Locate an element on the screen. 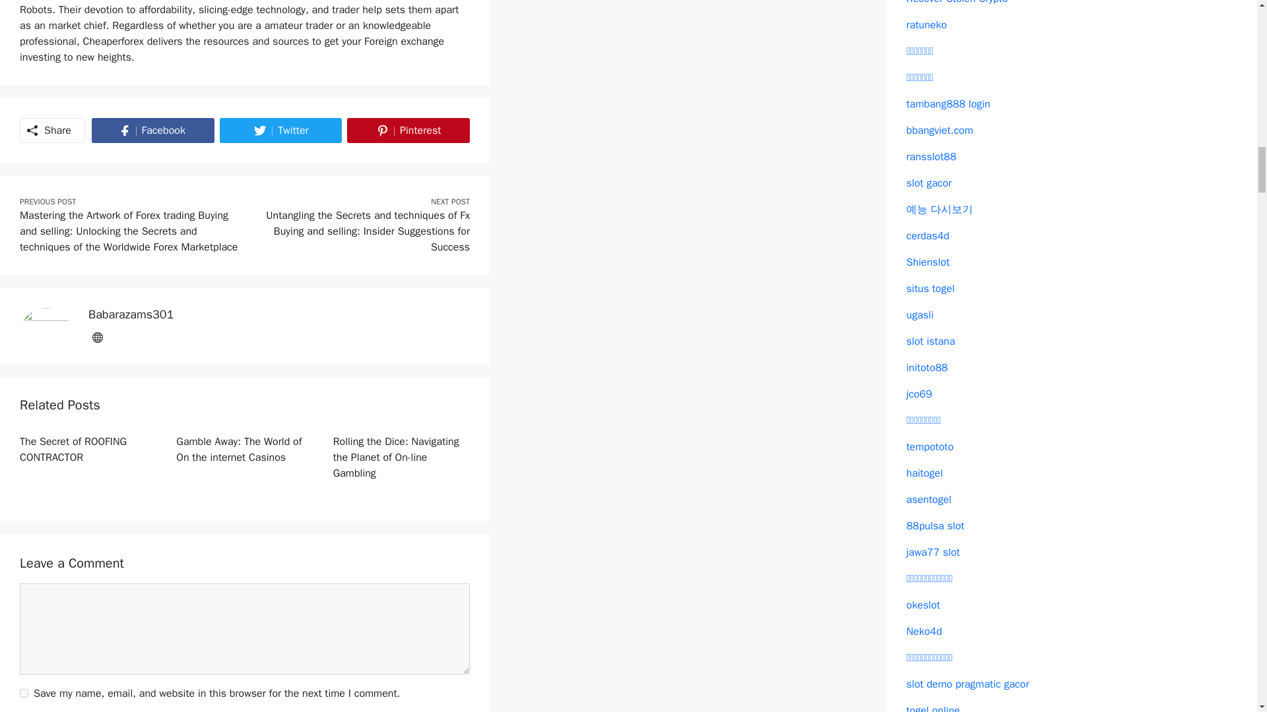 The height and width of the screenshot is (712, 1267). The Secret of ROOFING CONTRACTOR is located at coordinates (73, 450).